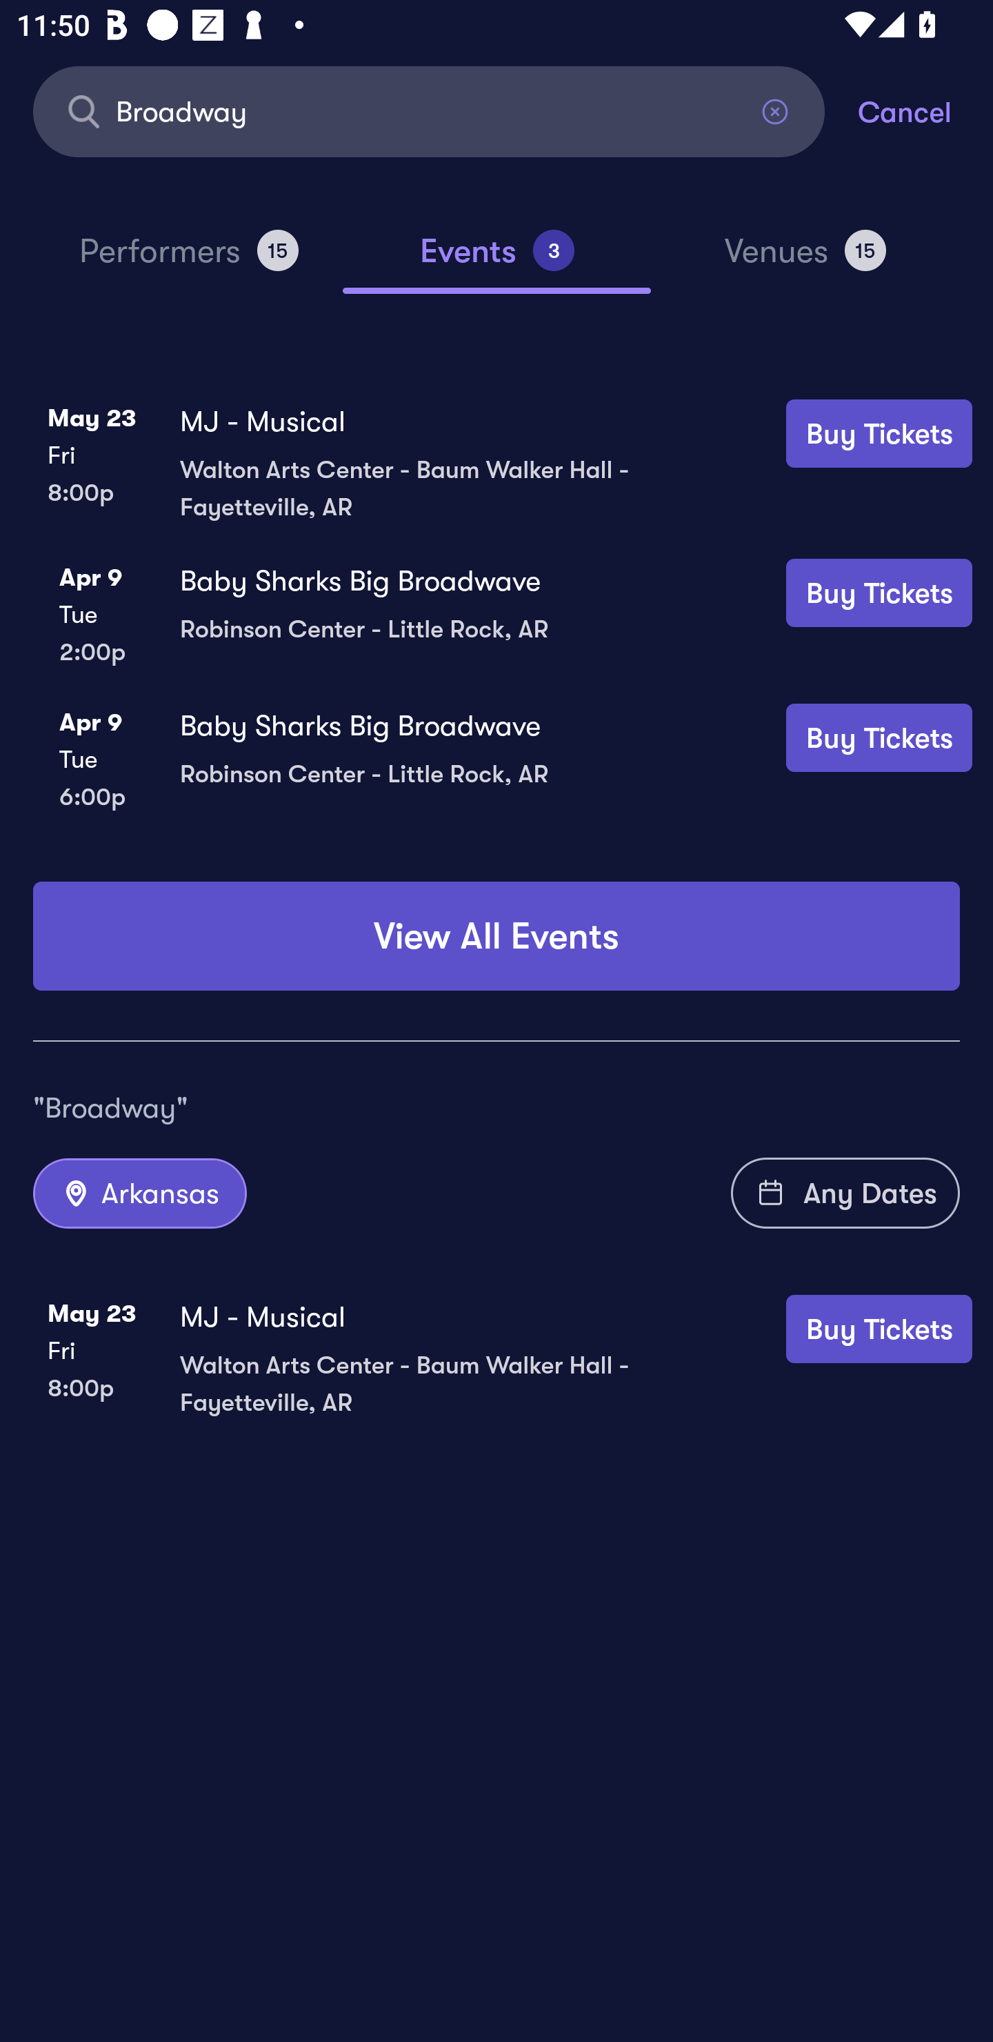 The width and height of the screenshot is (993, 2042). What do you see at coordinates (845, 1193) in the screenshot?
I see `Any Dates` at bounding box center [845, 1193].